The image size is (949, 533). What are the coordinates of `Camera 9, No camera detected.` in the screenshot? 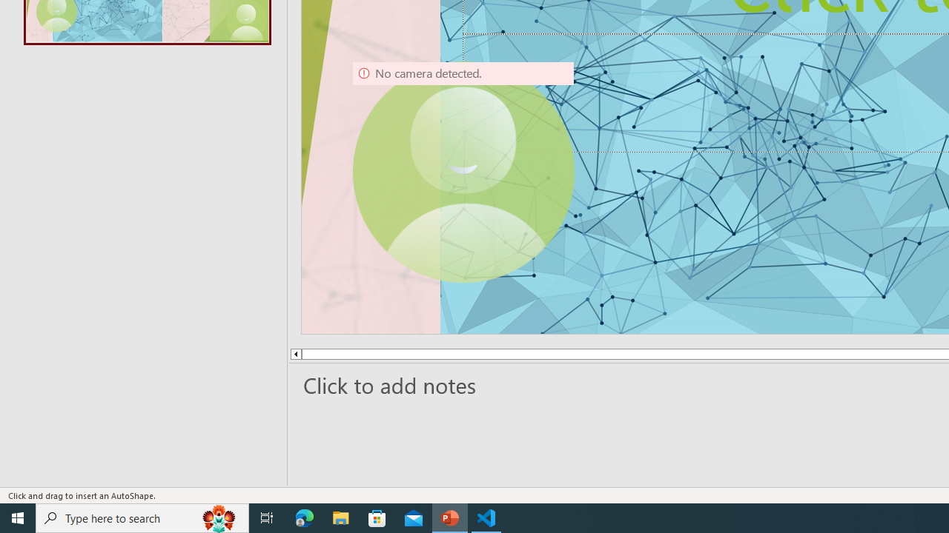 It's located at (463, 172).